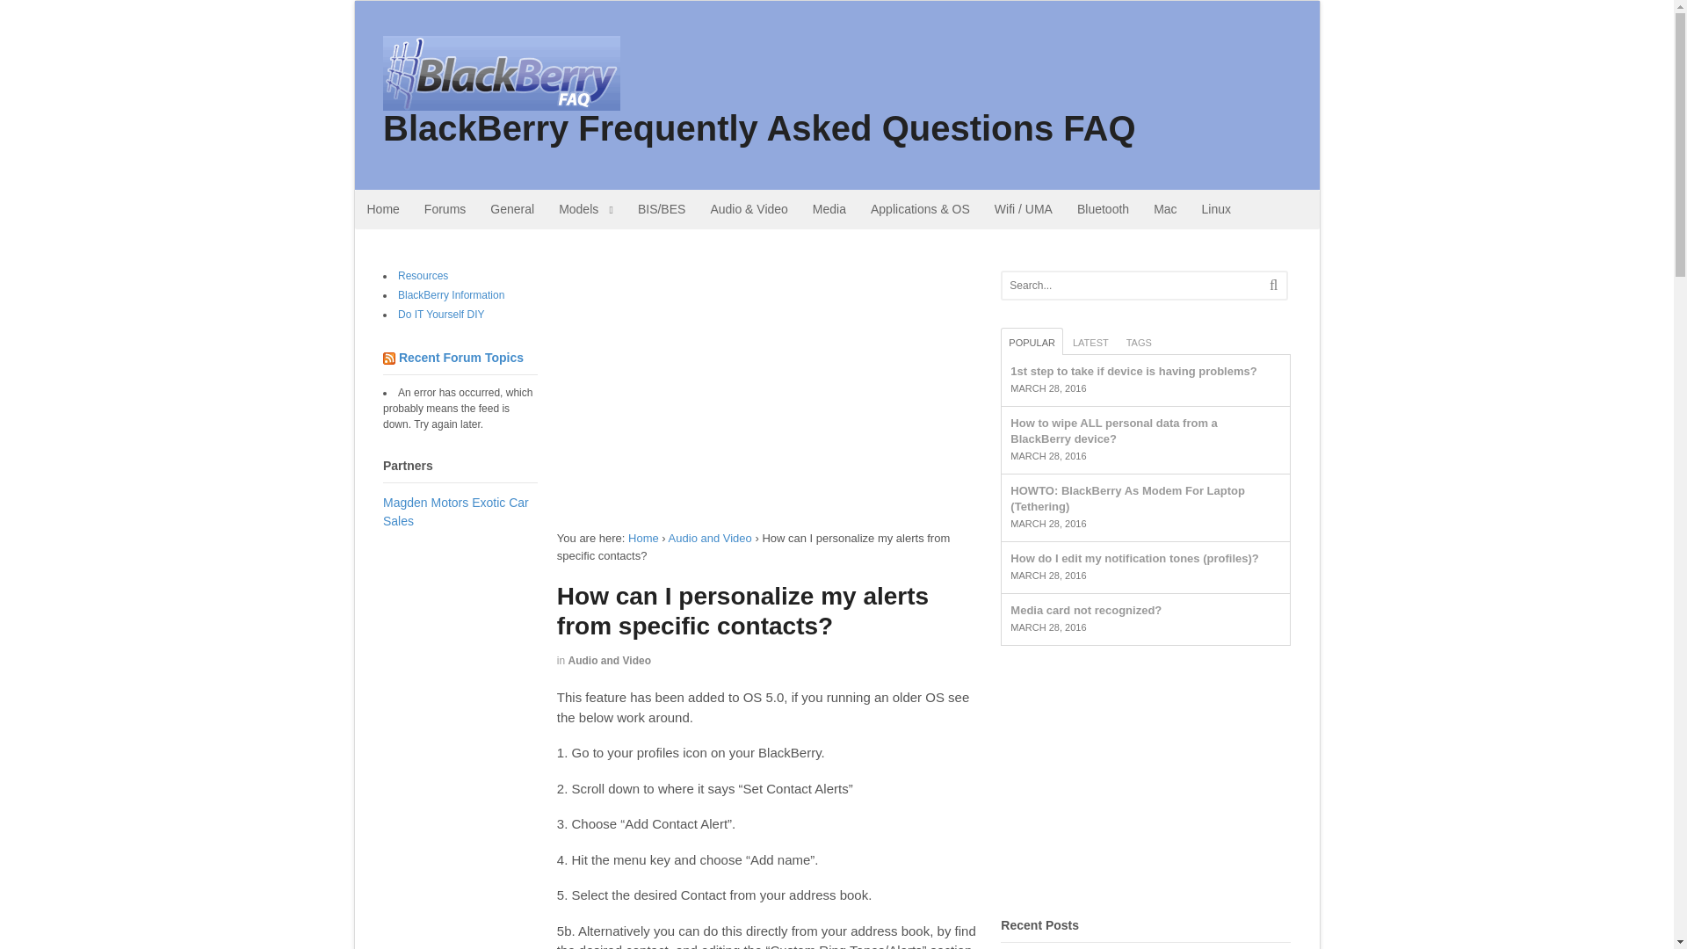  Describe the element at coordinates (445, 209) in the screenshot. I see `Forums` at that location.